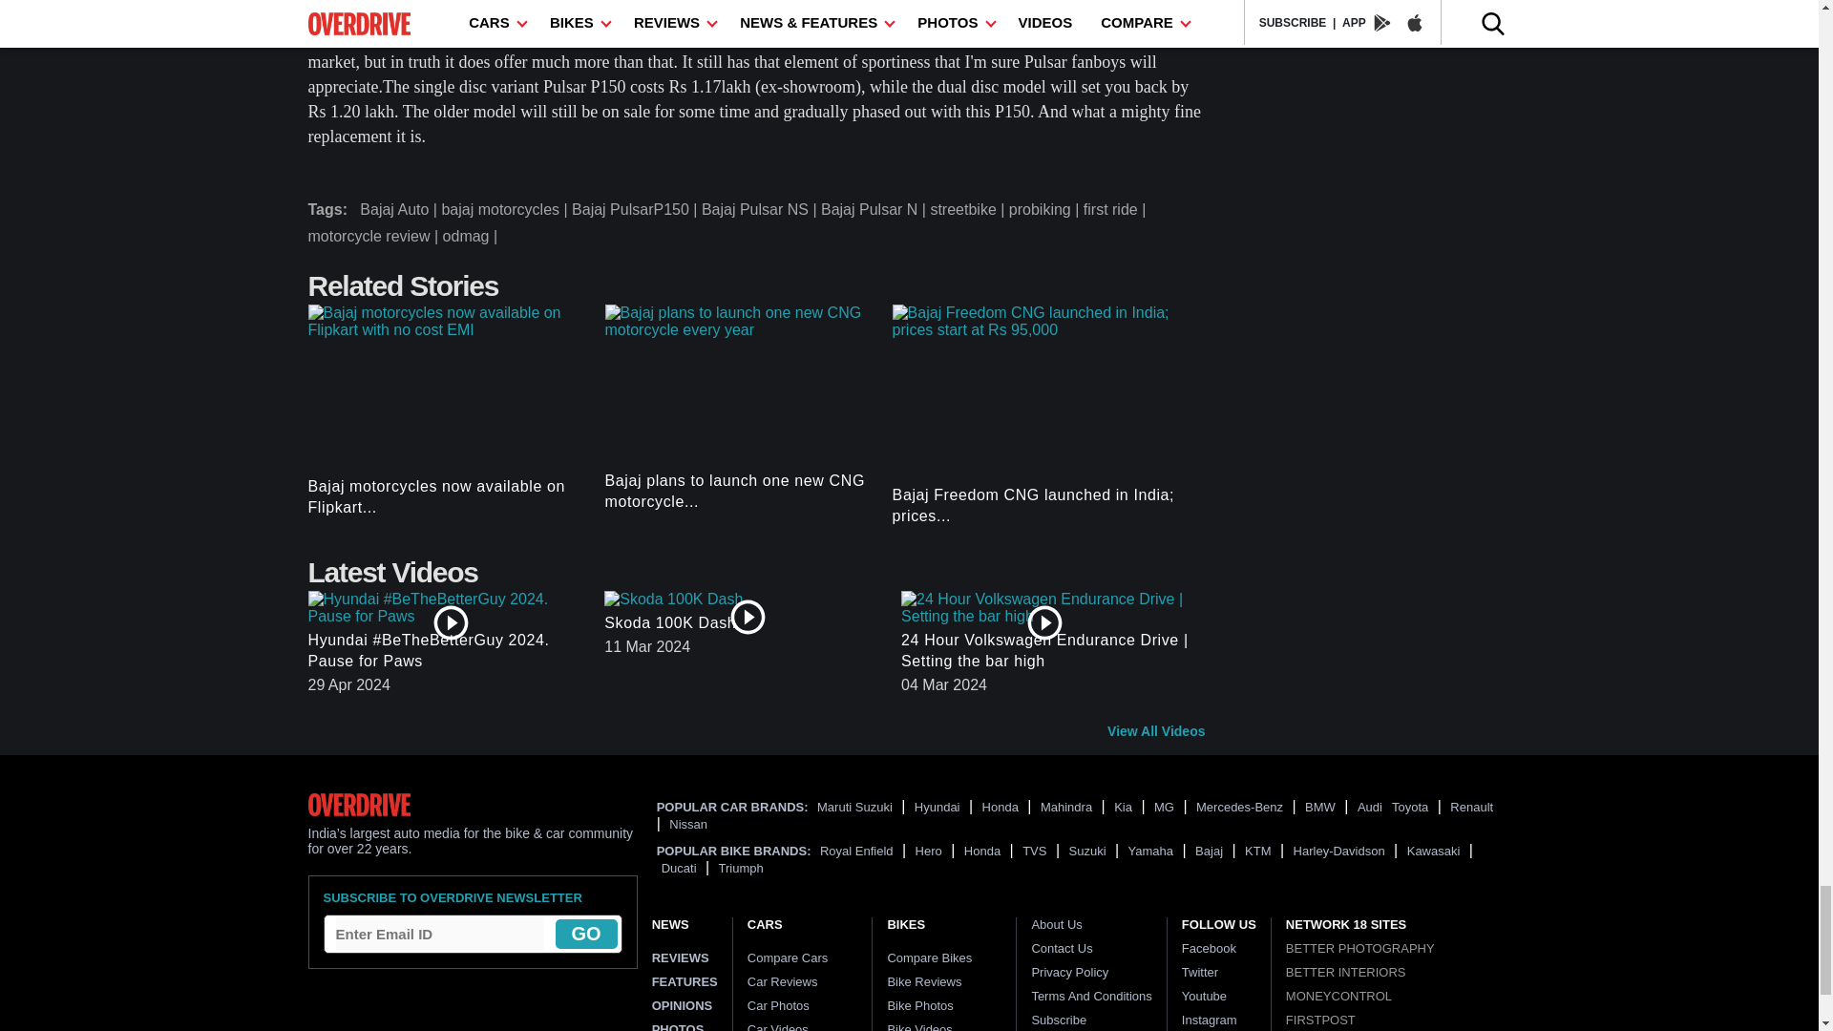 The height and width of the screenshot is (1031, 1833). I want to click on go, so click(586, 934).